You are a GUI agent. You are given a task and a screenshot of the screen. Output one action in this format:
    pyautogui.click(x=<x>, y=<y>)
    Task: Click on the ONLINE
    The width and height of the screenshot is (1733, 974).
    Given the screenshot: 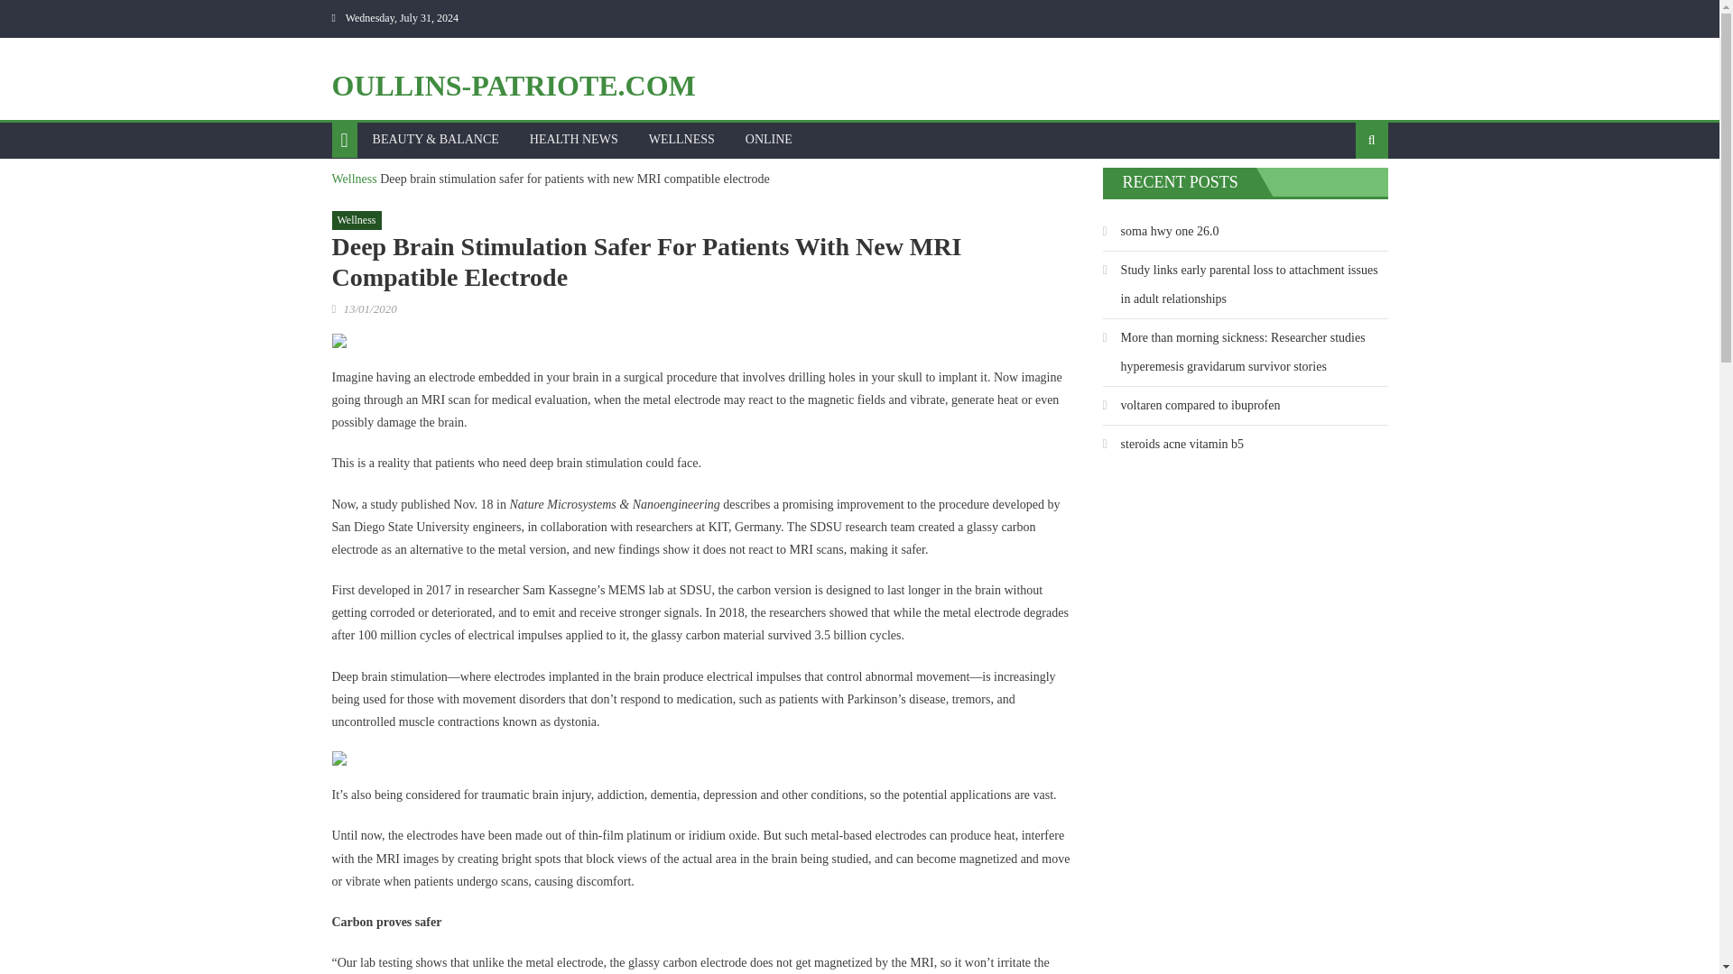 What is the action you would take?
    pyautogui.click(x=768, y=139)
    